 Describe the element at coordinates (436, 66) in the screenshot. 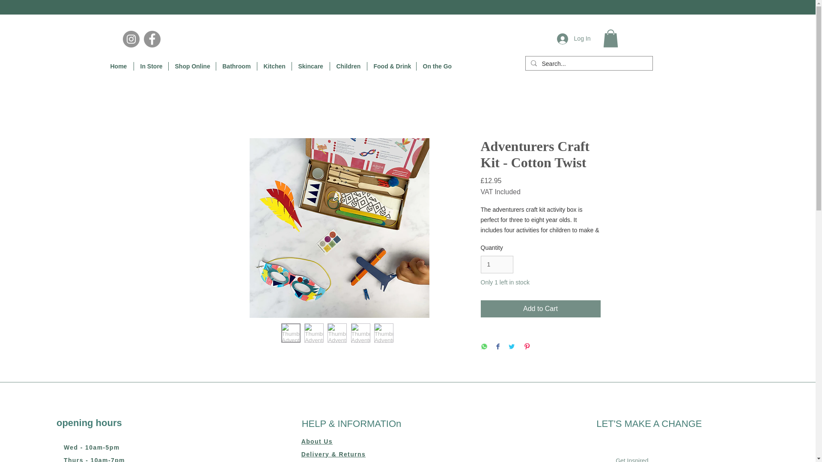

I see `On the Go` at that location.